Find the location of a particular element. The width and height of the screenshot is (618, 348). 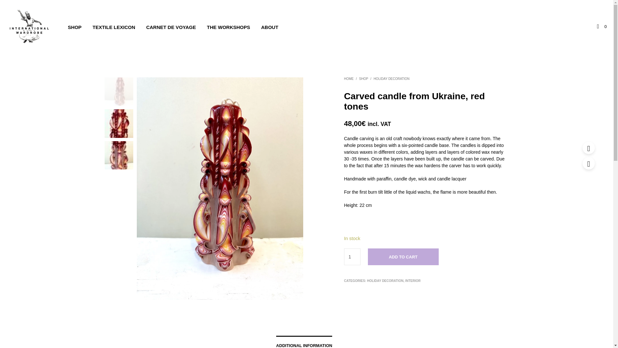

SHOP is located at coordinates (75, 28).